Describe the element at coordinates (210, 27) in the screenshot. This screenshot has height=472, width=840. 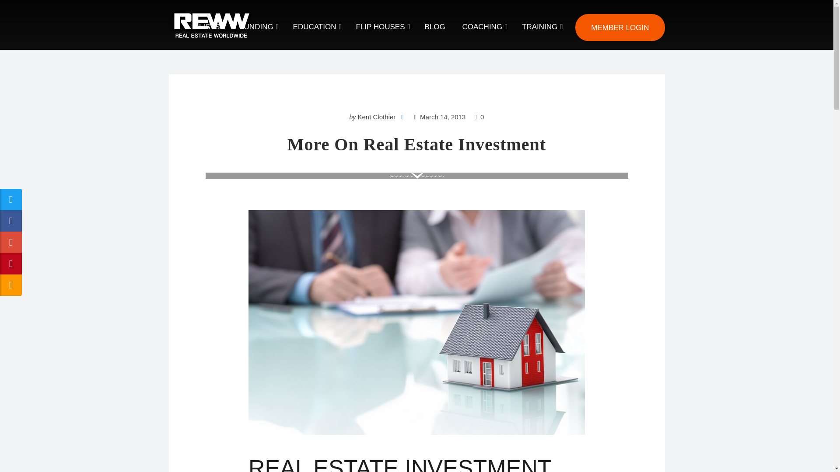
I see `LISTS` at that location.